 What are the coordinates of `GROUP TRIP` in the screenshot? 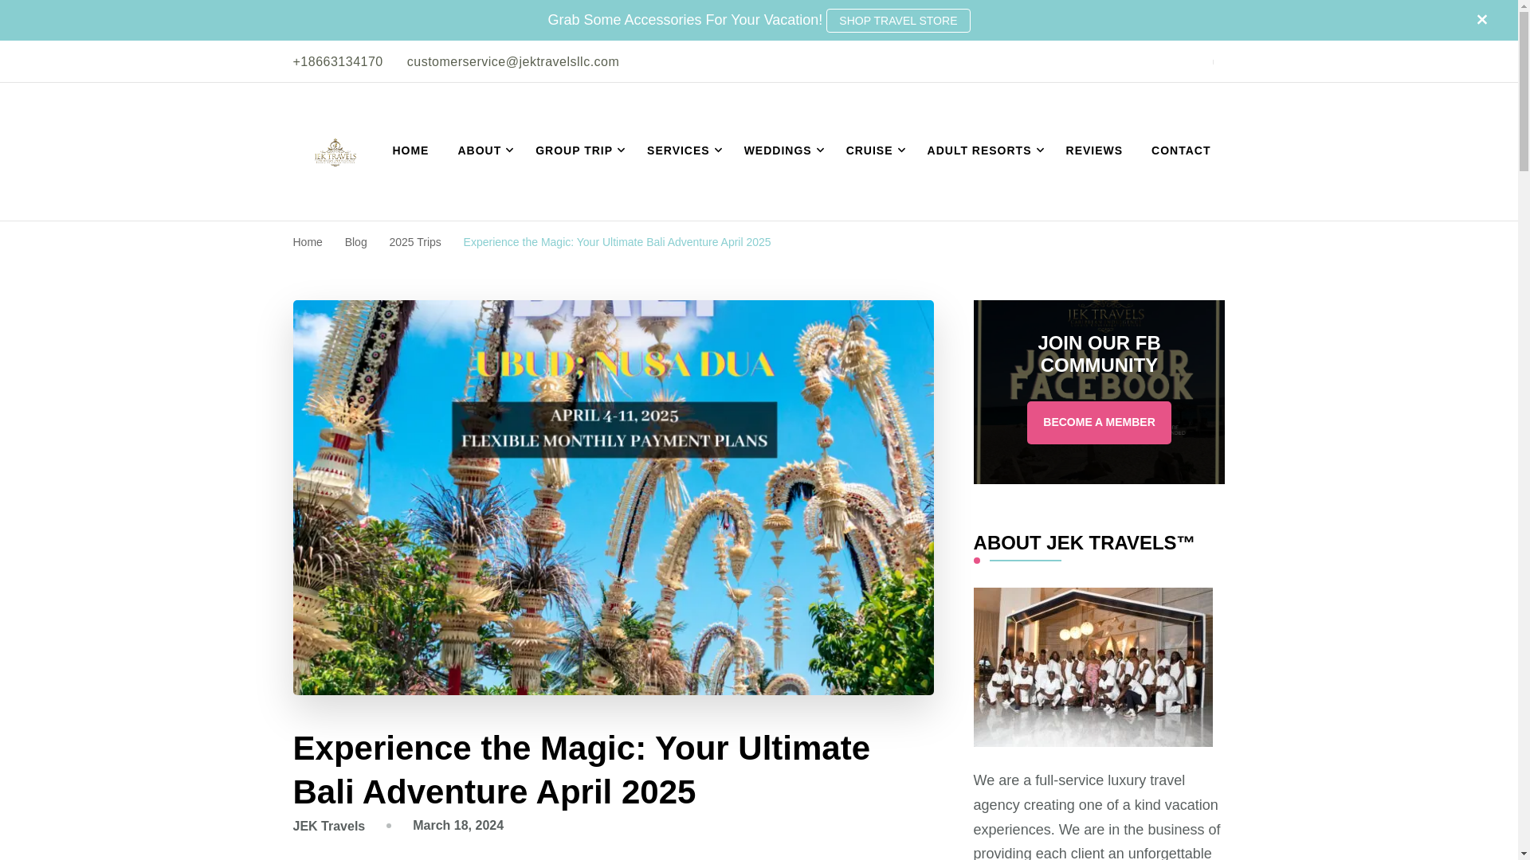 It's located at (577, 151).